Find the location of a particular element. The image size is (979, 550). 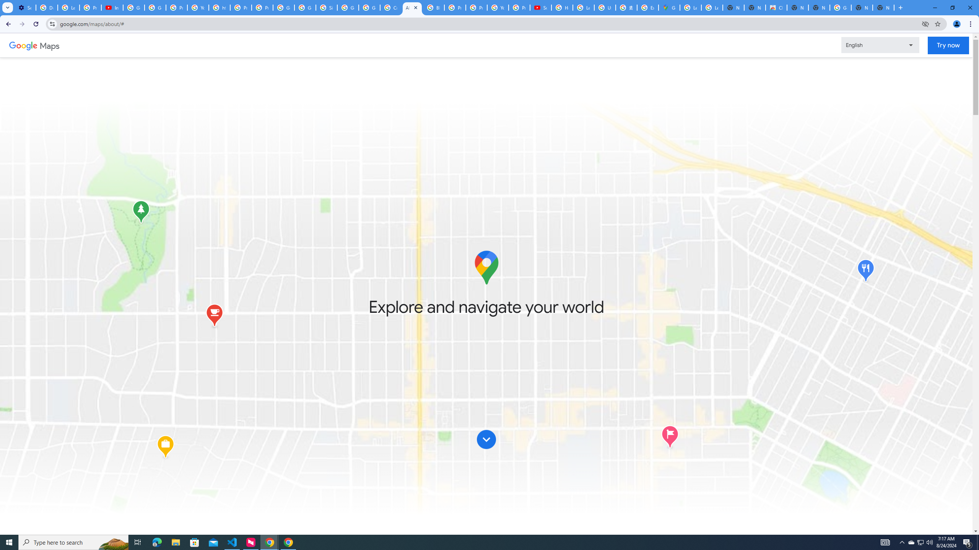

Sign in - Google Accounts is located at coordinates (326, 8).